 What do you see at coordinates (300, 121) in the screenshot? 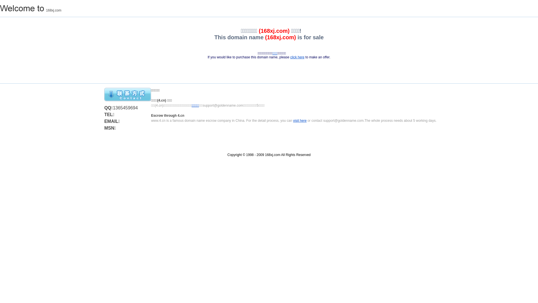
I see `visit here` at bounding box center [300, 121].